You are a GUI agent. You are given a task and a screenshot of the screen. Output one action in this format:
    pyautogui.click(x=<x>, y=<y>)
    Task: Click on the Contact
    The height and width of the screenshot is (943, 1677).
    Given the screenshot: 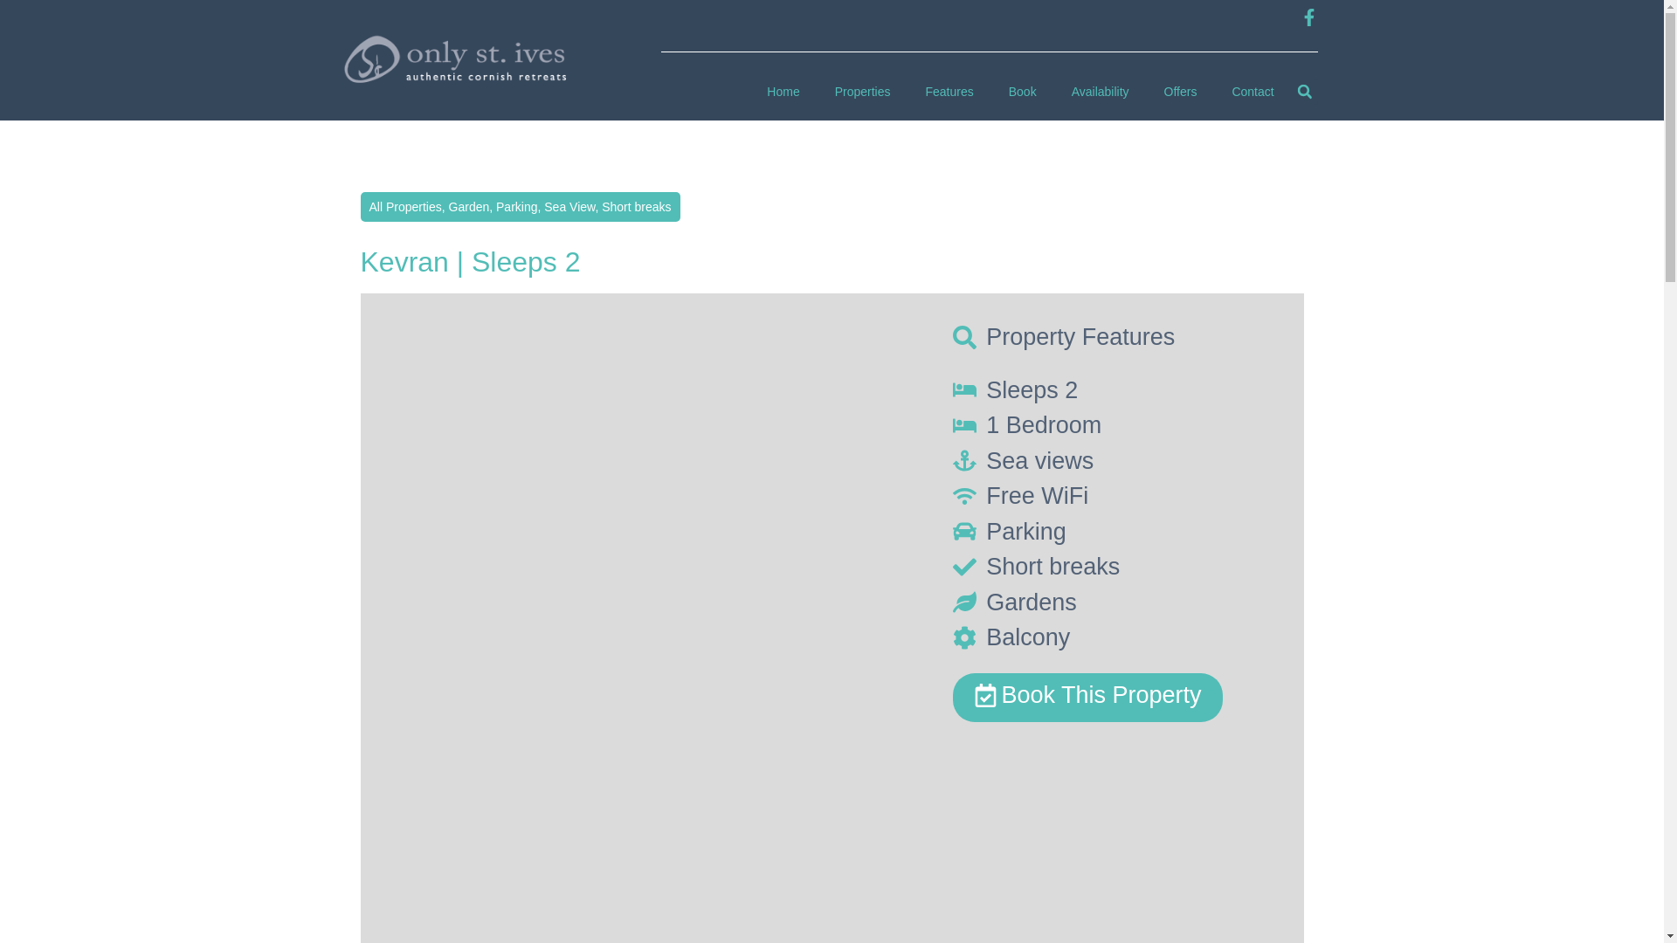 What is the action you would take?
    pyautogui.click(x=1253, y=92)
    